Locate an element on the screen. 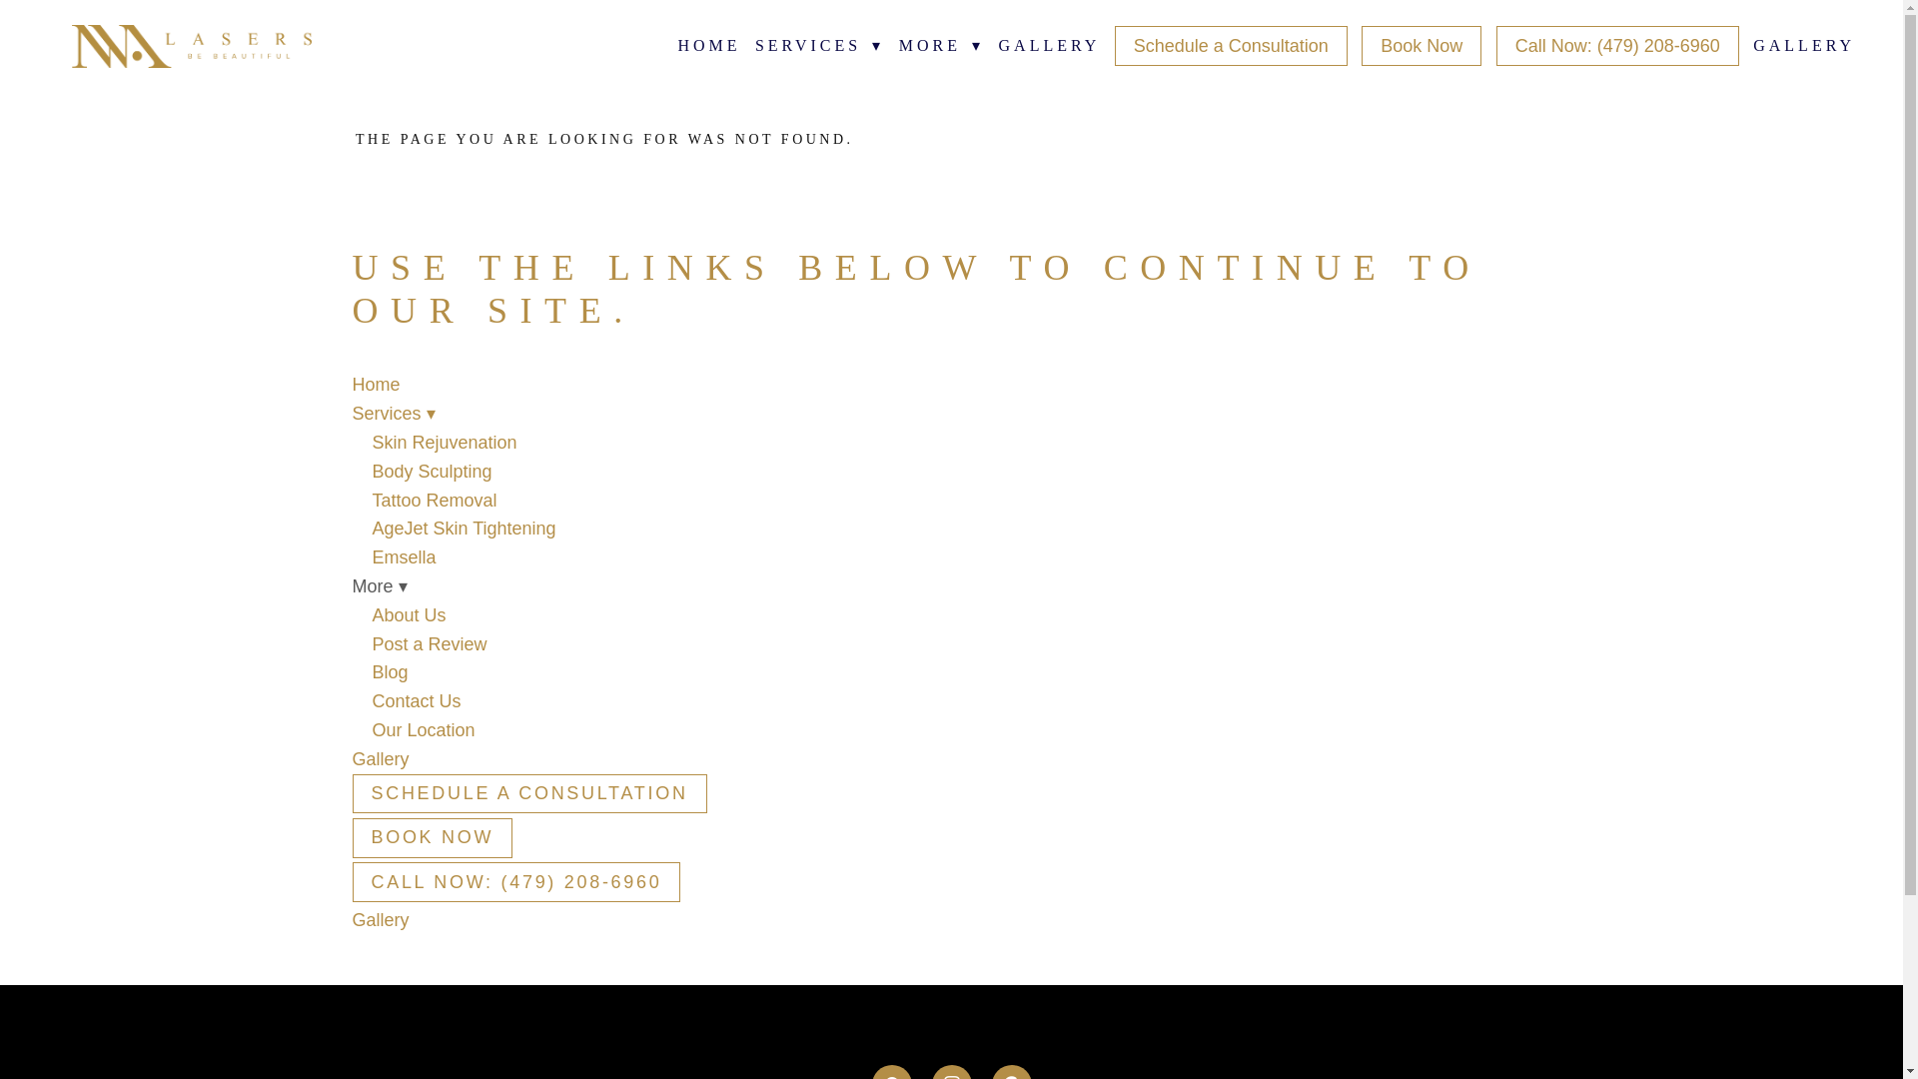 The image size is (1918, 1079). About Us is located at coordinates (408, 615).